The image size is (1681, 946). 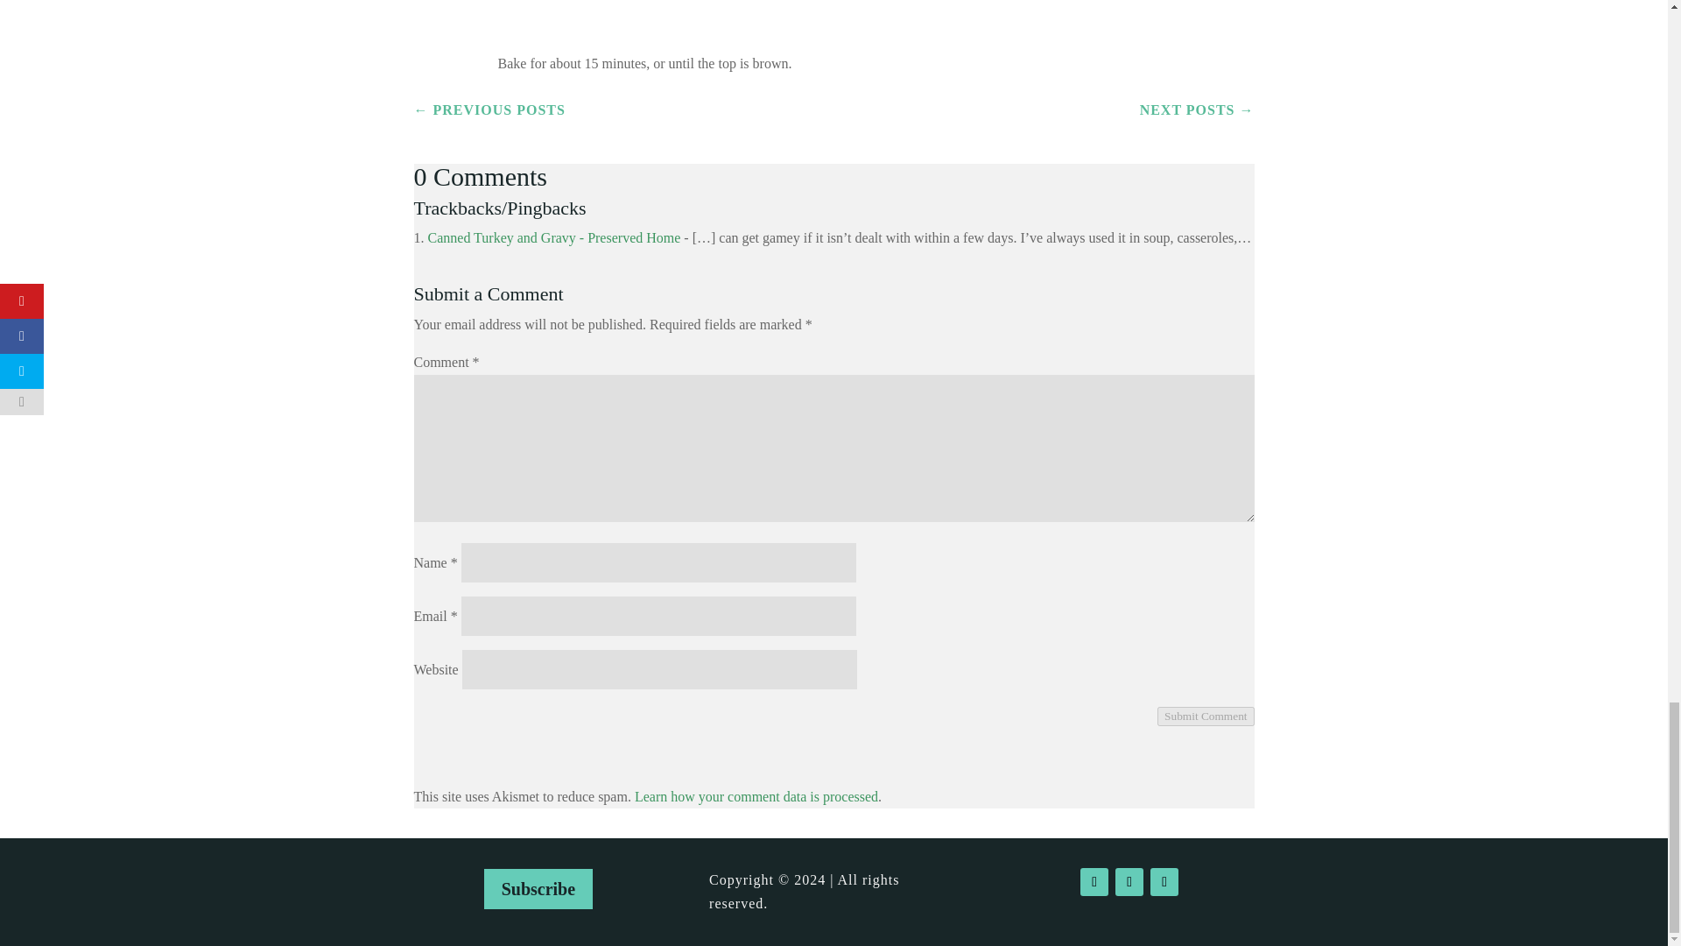 What do you see at coordinates (1164, 881) in the screenshot?
I see `Follow on Pinterest` at bounding box center [1164, 881].